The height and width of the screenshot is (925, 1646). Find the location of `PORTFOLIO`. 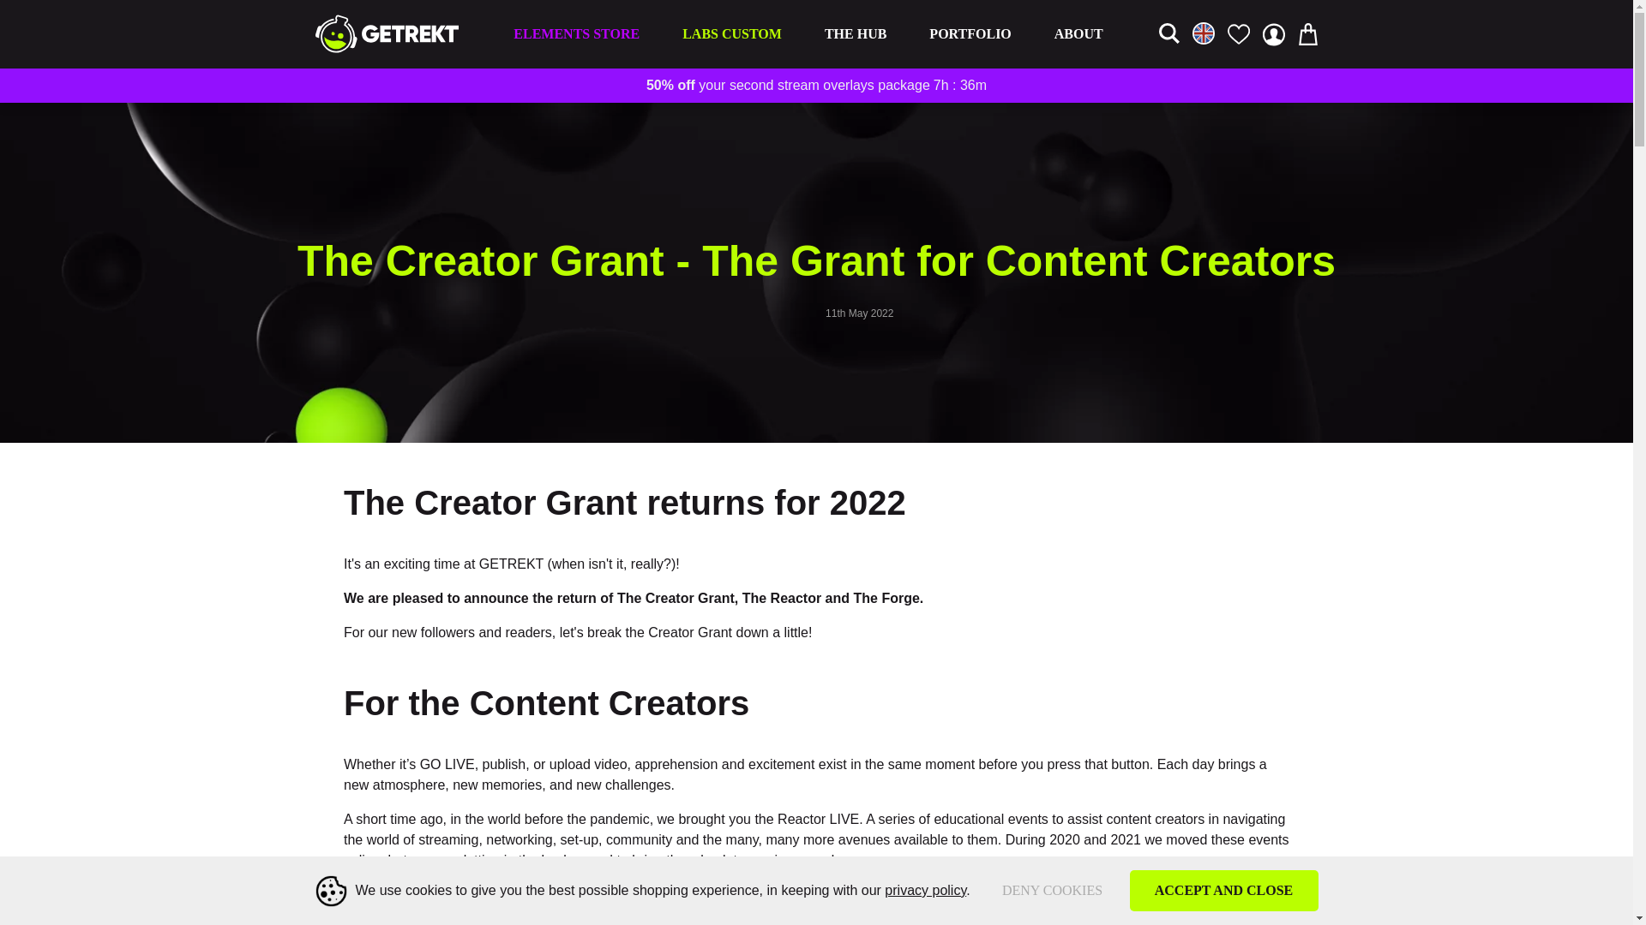

PORTFOLIO is located at coordinates (970, 33).